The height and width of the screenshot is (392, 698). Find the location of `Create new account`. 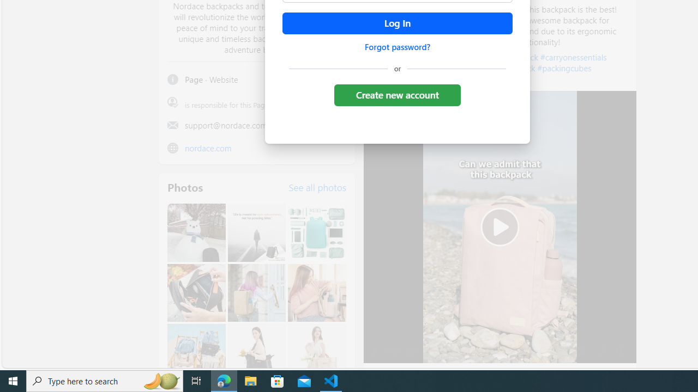

Create new account is located at coordinates (397, 95).